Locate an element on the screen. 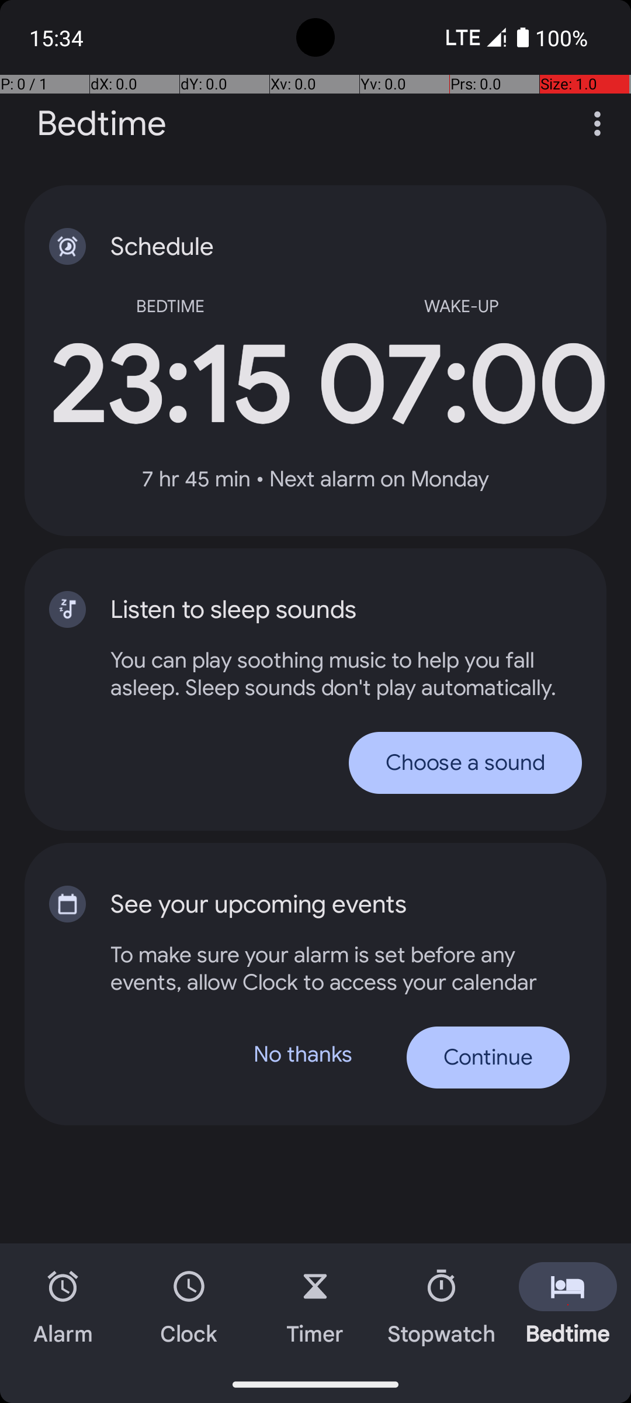 This screenshot has width=631, height=1403. Choose a sound is located at coordinates (465, 762).